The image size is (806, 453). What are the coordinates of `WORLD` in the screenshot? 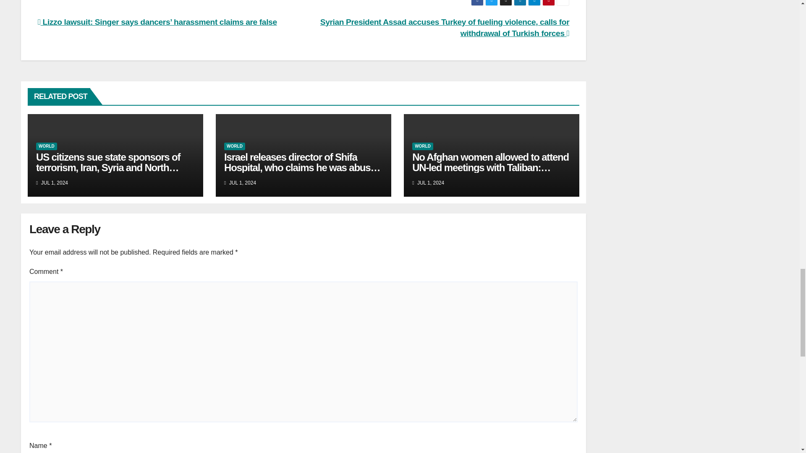 It's located at (47, 146).